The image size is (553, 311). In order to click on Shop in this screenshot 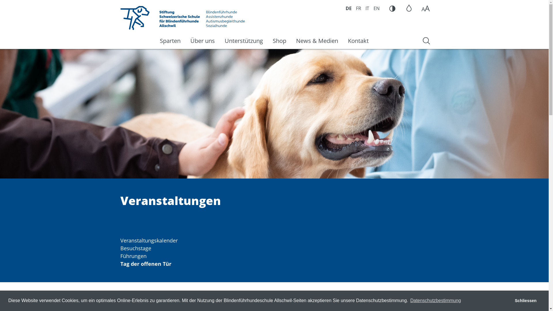, I will do `click(279, 41)`.